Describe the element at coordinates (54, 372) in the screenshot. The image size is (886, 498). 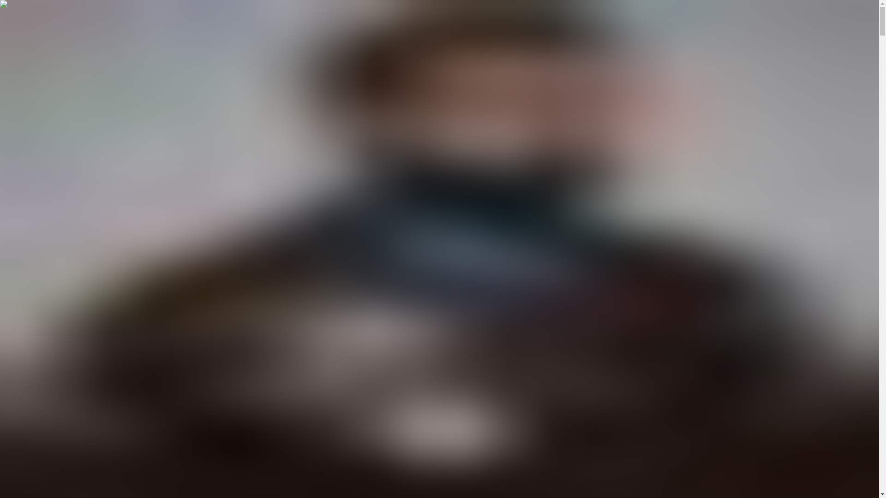
I see `Support Us` at that location.